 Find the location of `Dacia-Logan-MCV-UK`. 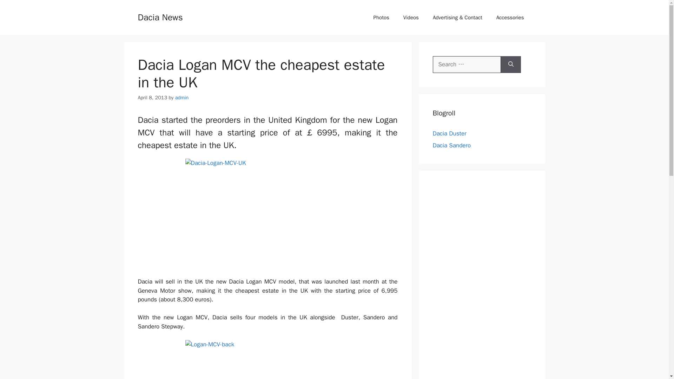

Dacia-Logan-MCV-UK is located at coordinates (268, 213).